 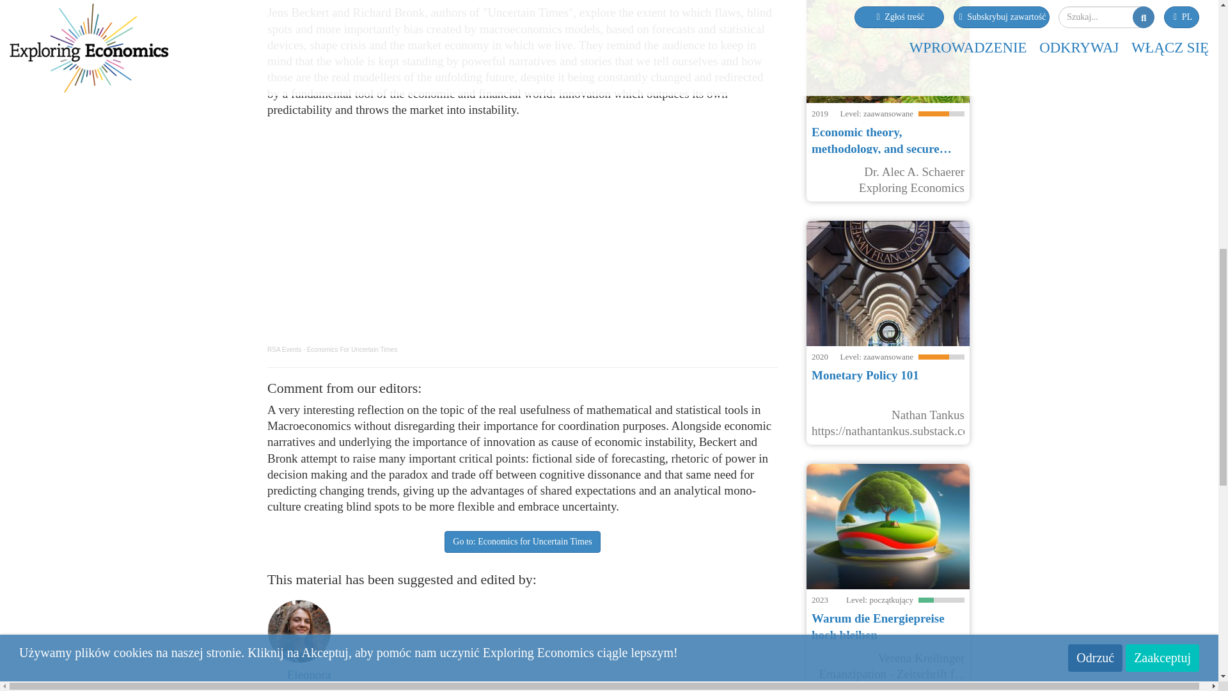 What do you see at coordinates (284, 349) in the screenshot?
I see `RSA Events` at bounding box center [284, 349].